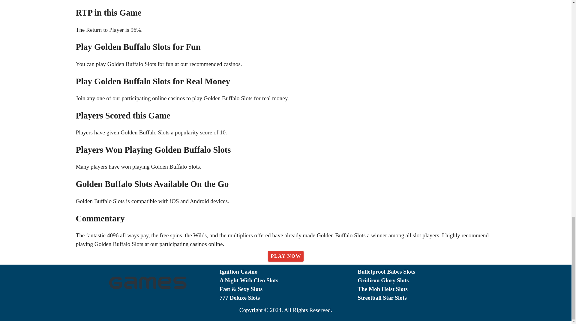  Describe the element at coordinates (289, 272) in the screenshot. I see `Ignition Casino` at that location.